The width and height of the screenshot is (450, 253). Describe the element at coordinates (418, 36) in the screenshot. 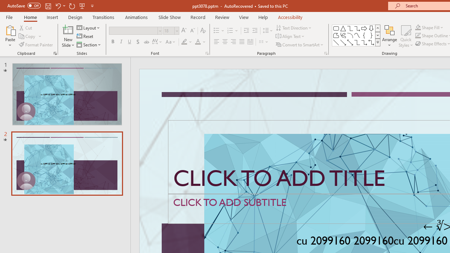

I see `Shape Outline Green, Accent 1` at that location.